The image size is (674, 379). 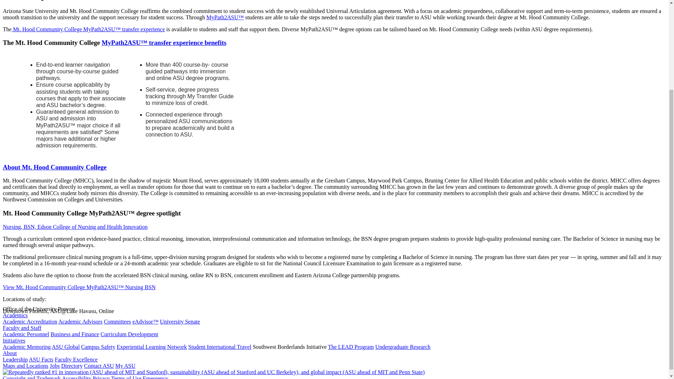 I want to click on Nursing, BSN, Edson College of Nursing and Health Innovation, so click(x=75, y=227).